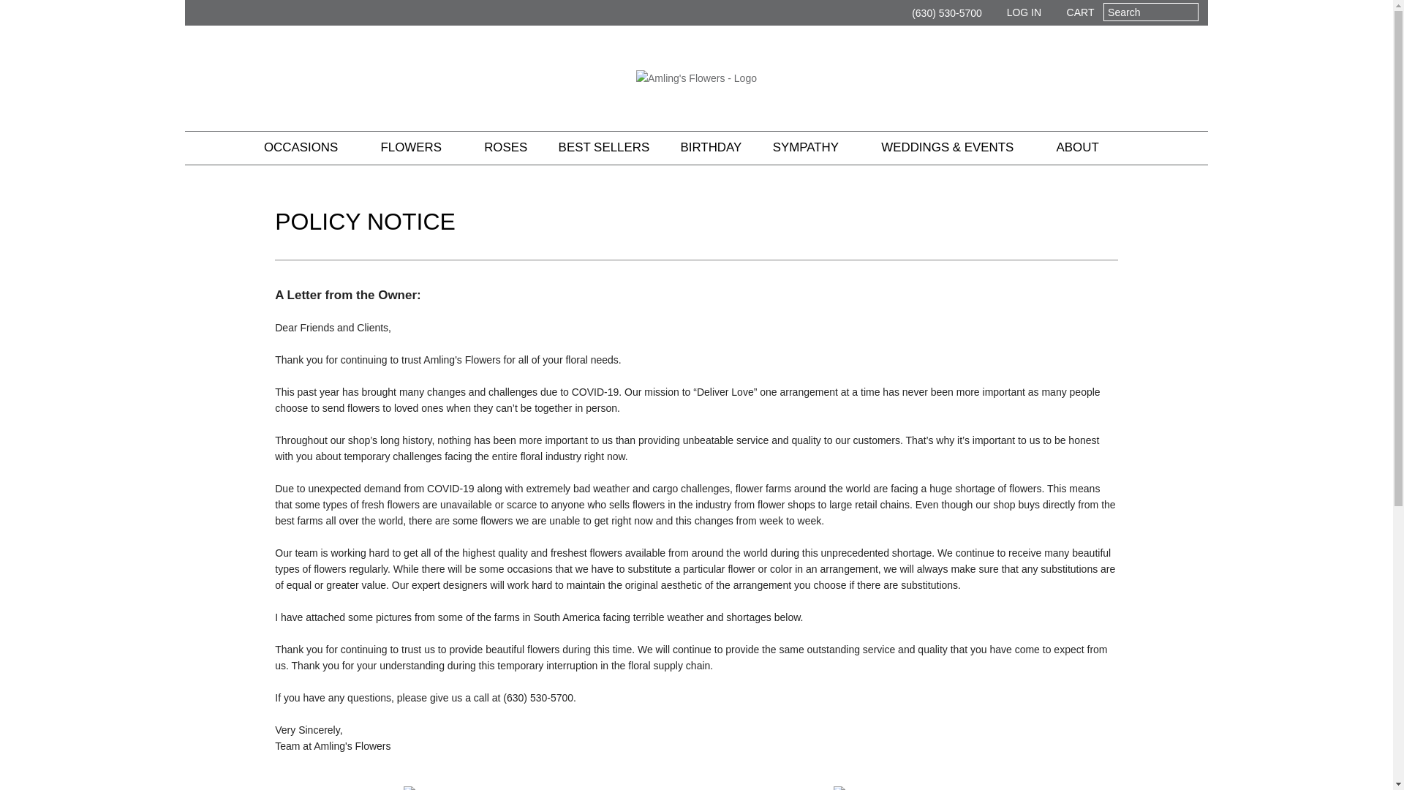  I want to click on BIRTHDAY, so click(711, 148).